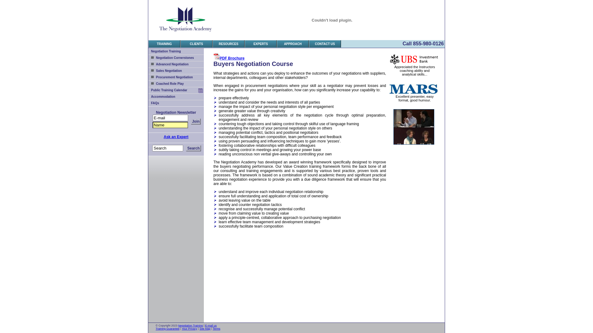 The height and width of the screenshot is (333, 593). I want to click on Coached Role Play, so click(176, 84).